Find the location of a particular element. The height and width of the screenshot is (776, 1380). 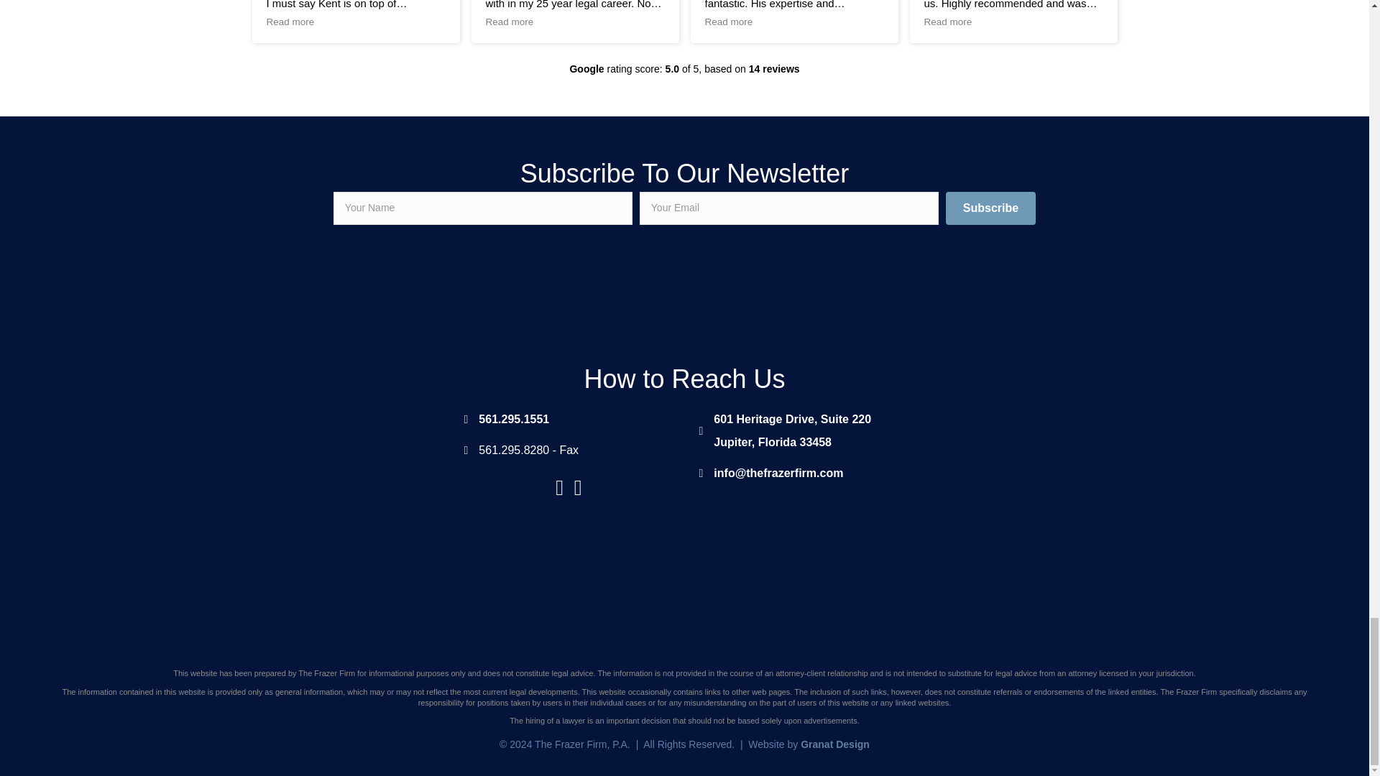

florida-trends-legal-elite-logo is located at coordinates (834, 744).